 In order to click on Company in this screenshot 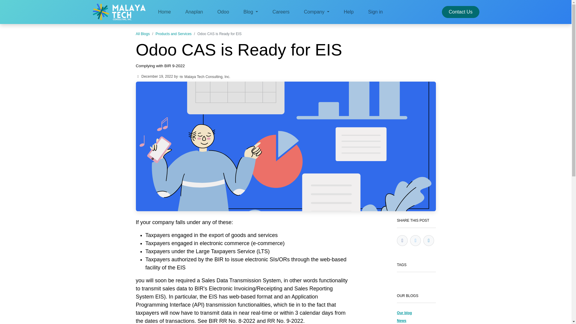, I will do `click(316, 12)`.